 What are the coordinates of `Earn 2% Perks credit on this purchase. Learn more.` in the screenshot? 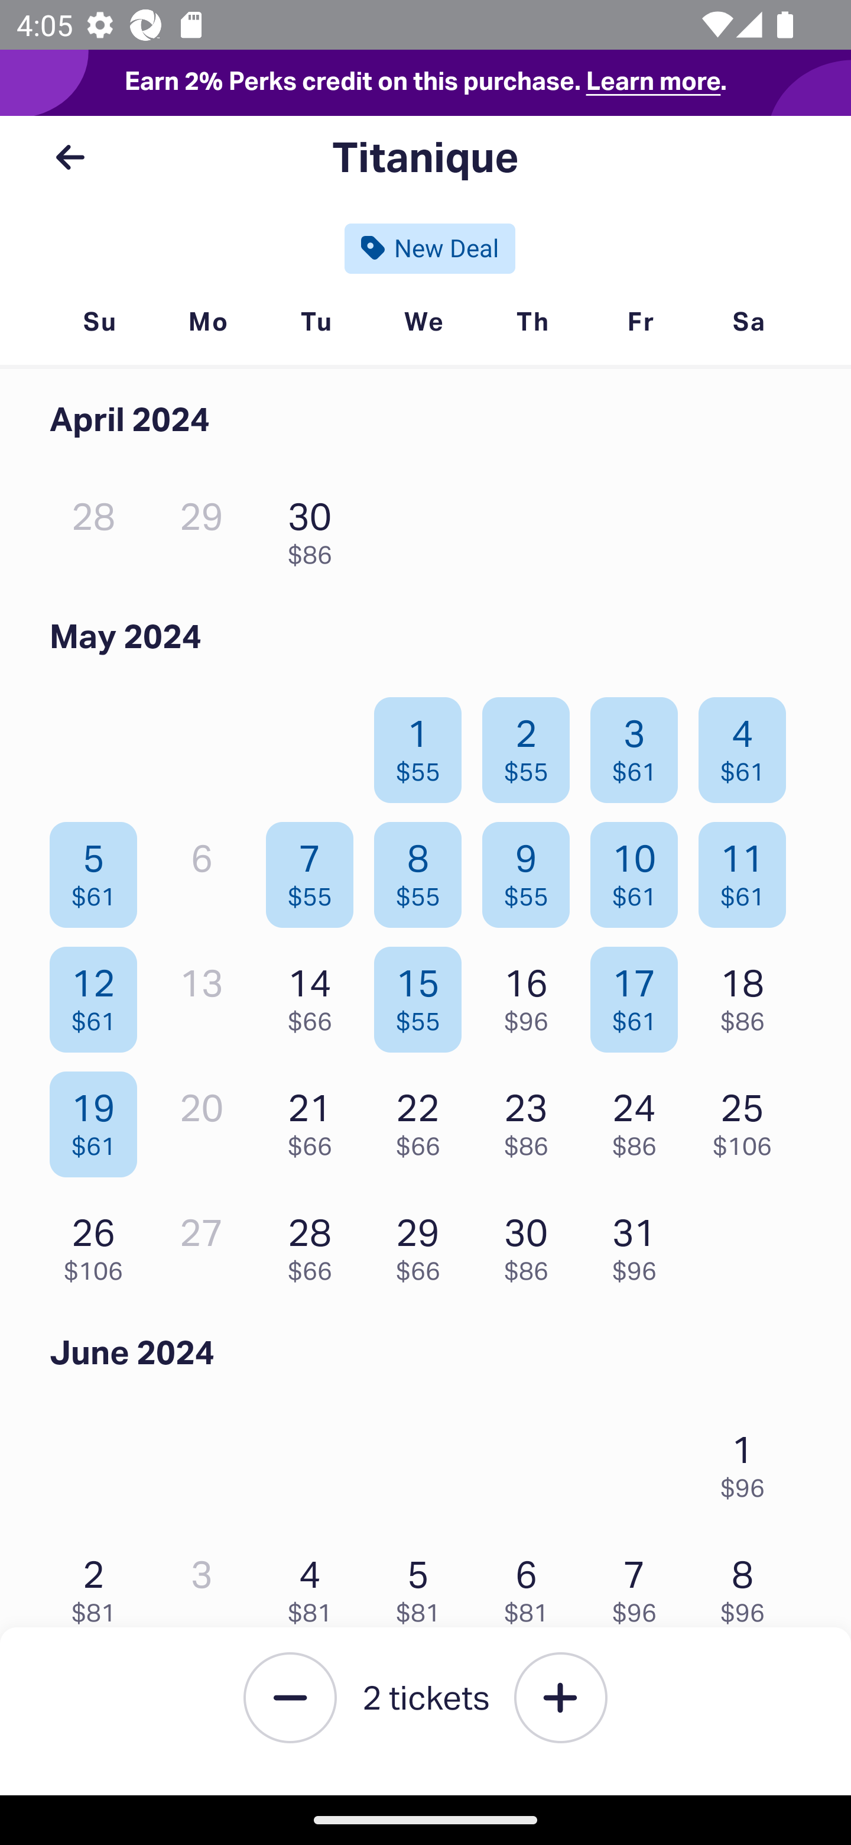 It's located at (425, 83).